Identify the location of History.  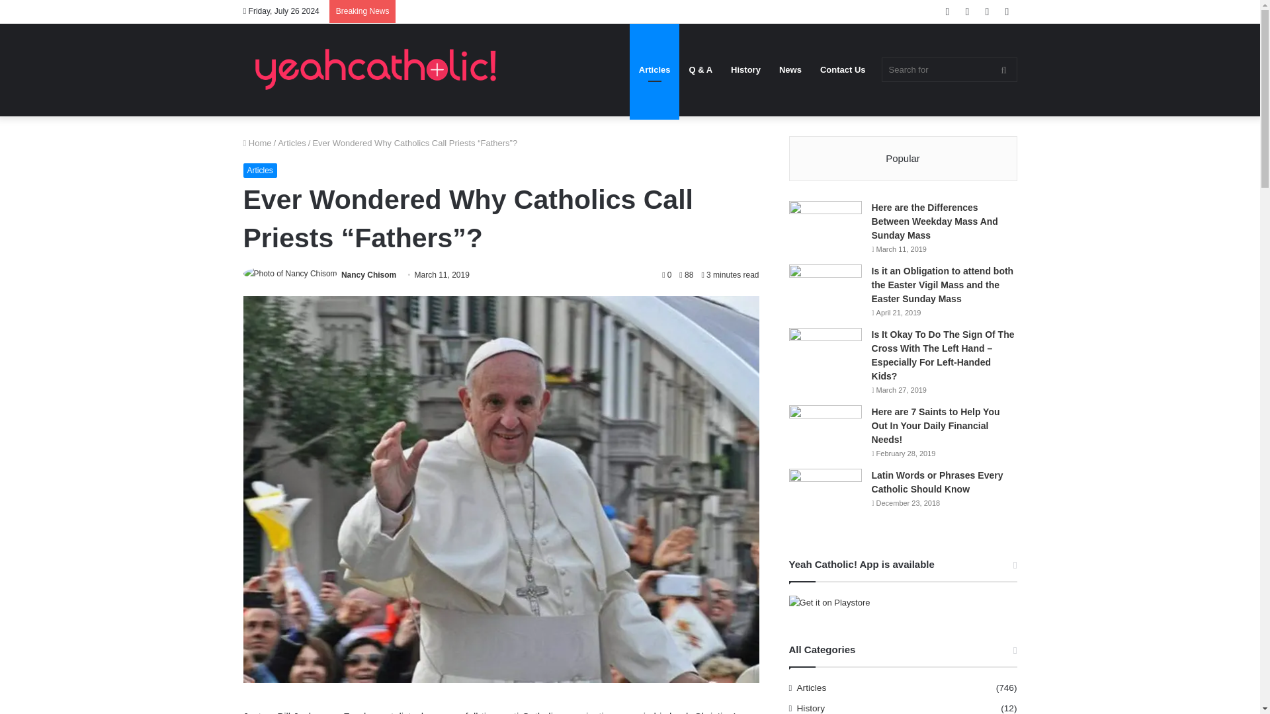
(745, 69).